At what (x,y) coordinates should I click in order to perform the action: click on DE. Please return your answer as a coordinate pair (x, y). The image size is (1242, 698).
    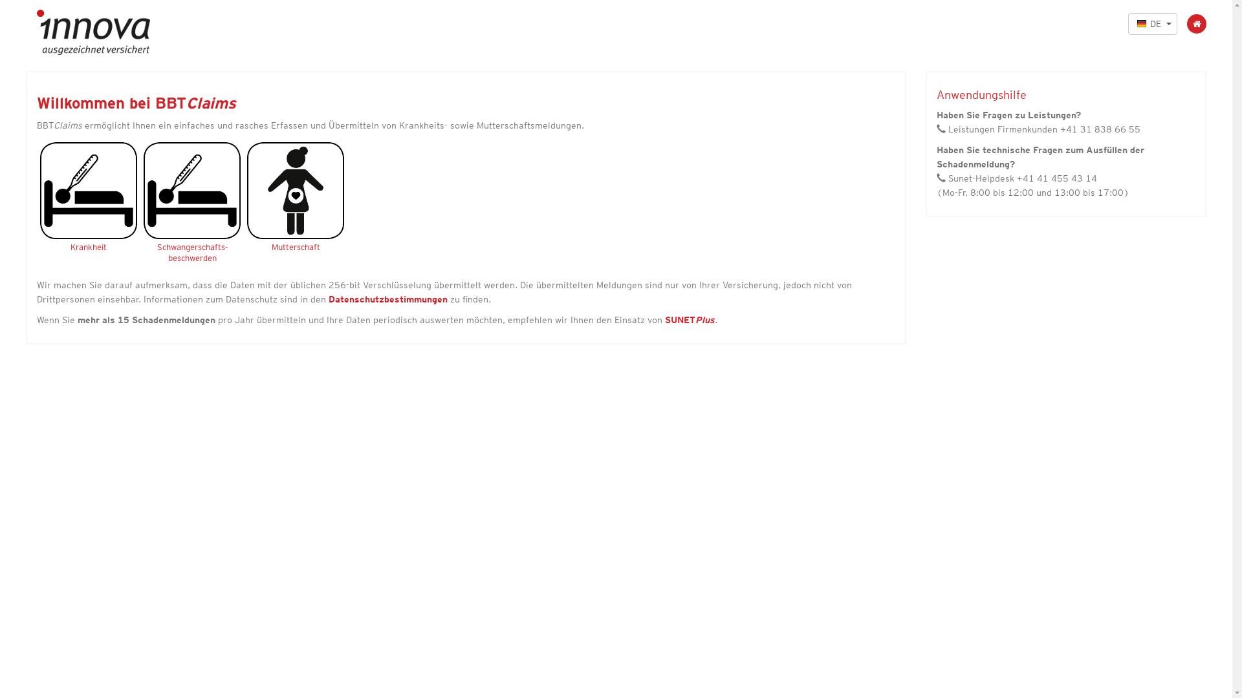
    Looking at the image, I should click on (1153, 24).